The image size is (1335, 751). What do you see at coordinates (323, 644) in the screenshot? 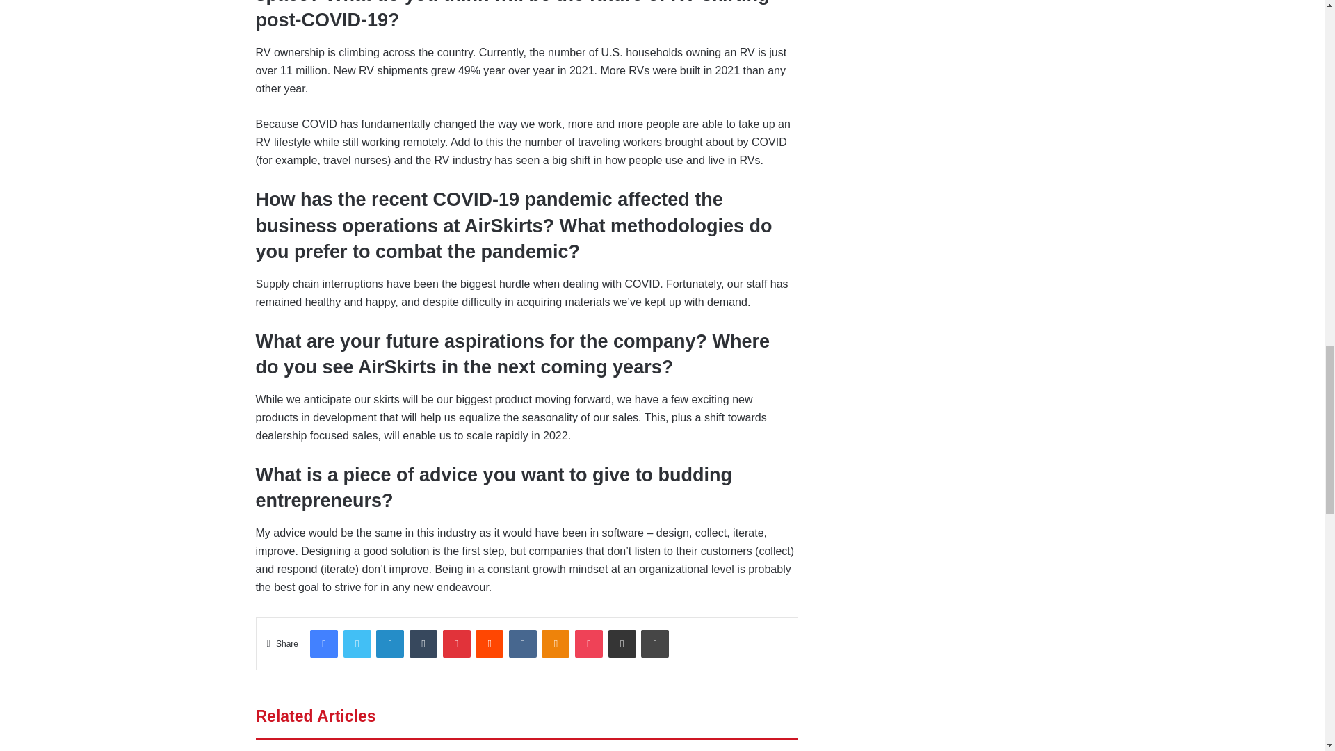
I see `Facebook` at bounding box center [323, 644].